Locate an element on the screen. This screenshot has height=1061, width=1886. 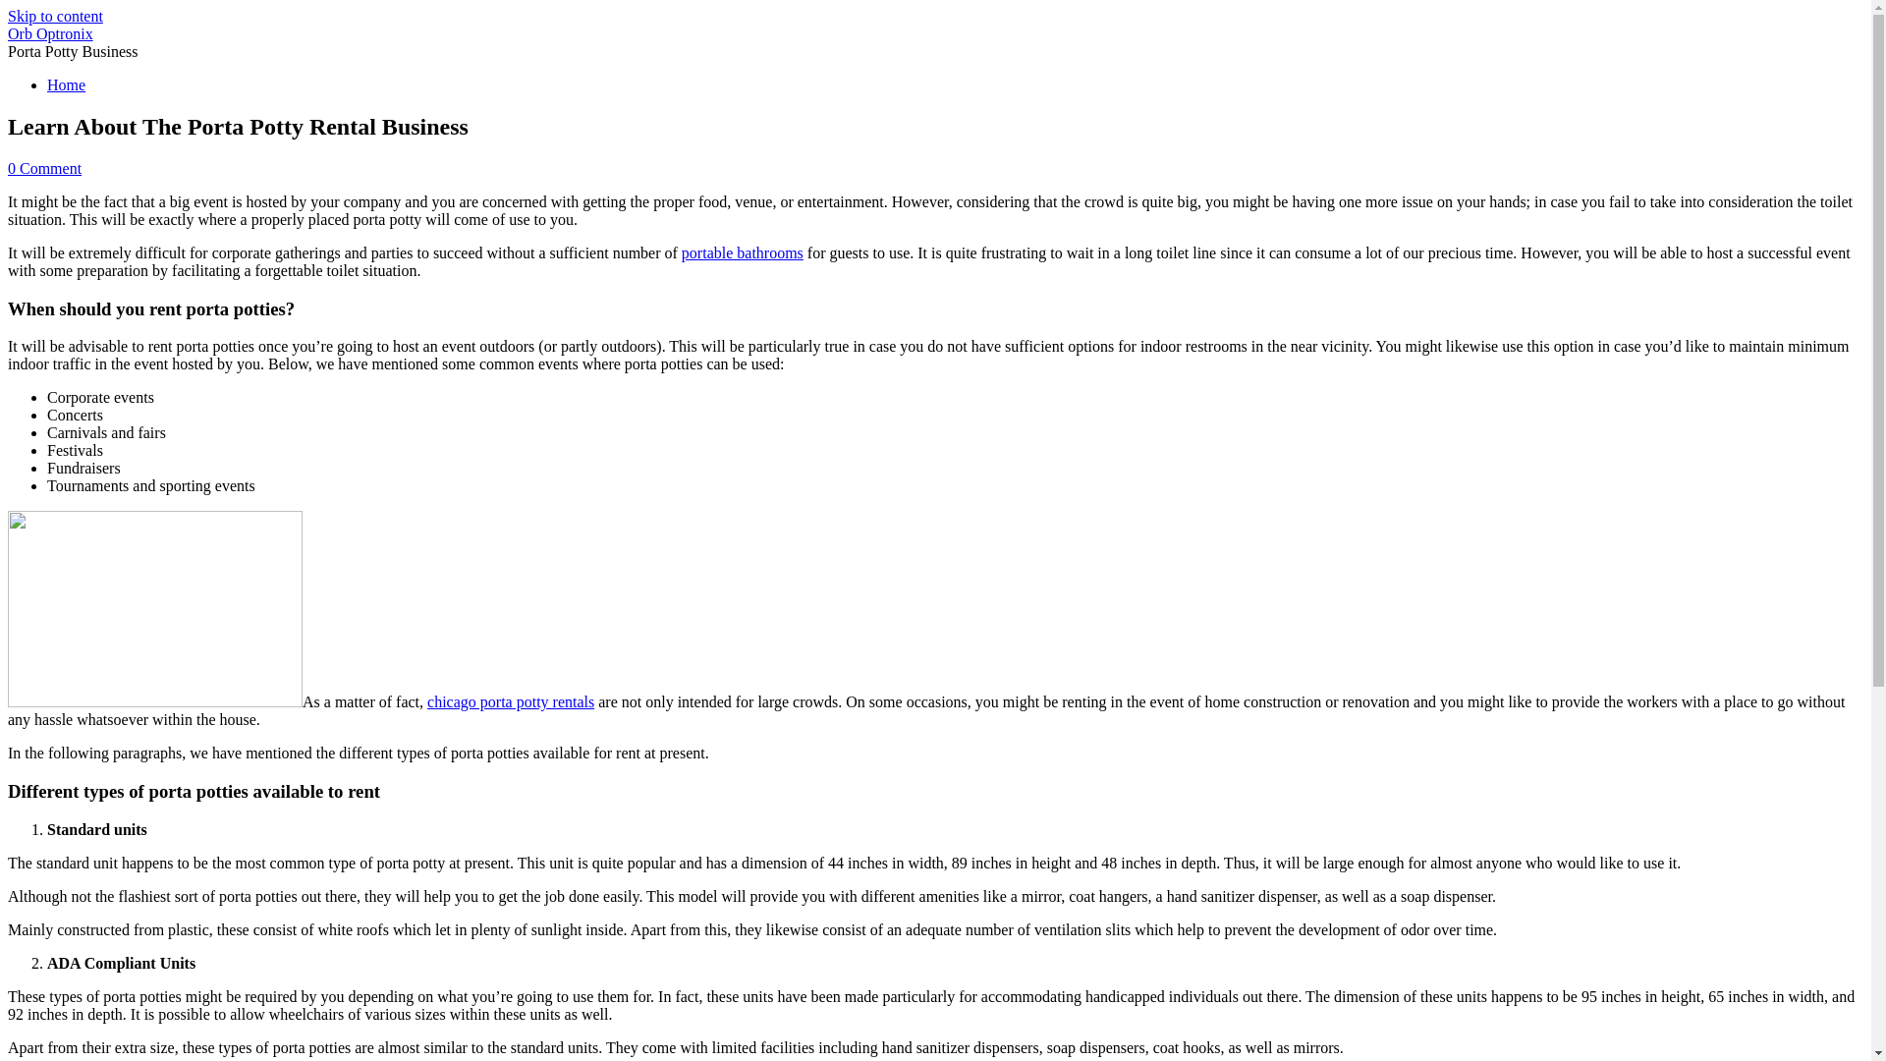
Orb Optronix is located at coordinates (49, 33).